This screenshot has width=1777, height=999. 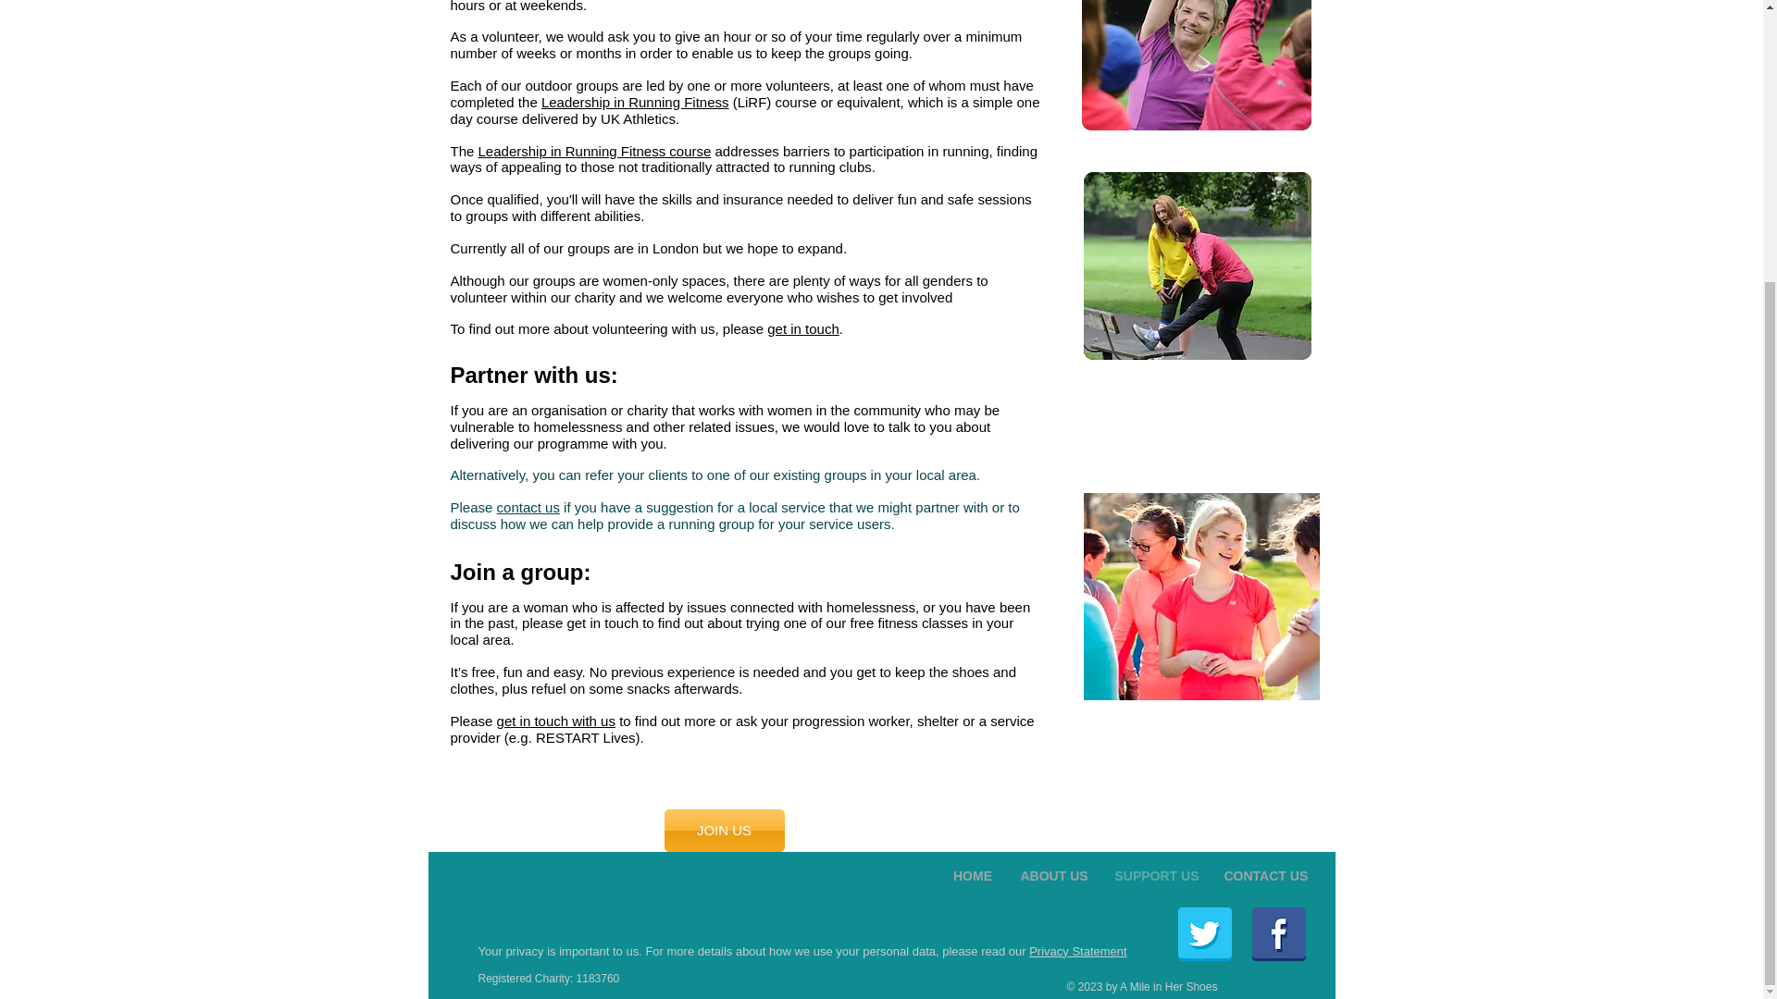 What do you see at coordinates (594, 151) in the screenshot?
I see `Leadership in Running Fitness course` at bounding box center [594, 151].